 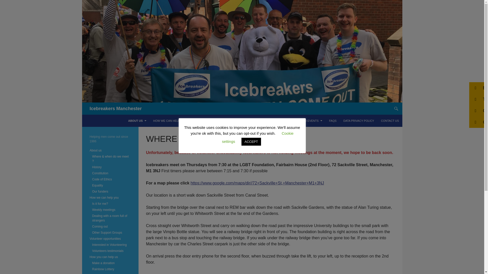 What do you see at coordinates (390, 121) in the screenshot?
I see `CONTACT US` at bounding box center [390, 121].